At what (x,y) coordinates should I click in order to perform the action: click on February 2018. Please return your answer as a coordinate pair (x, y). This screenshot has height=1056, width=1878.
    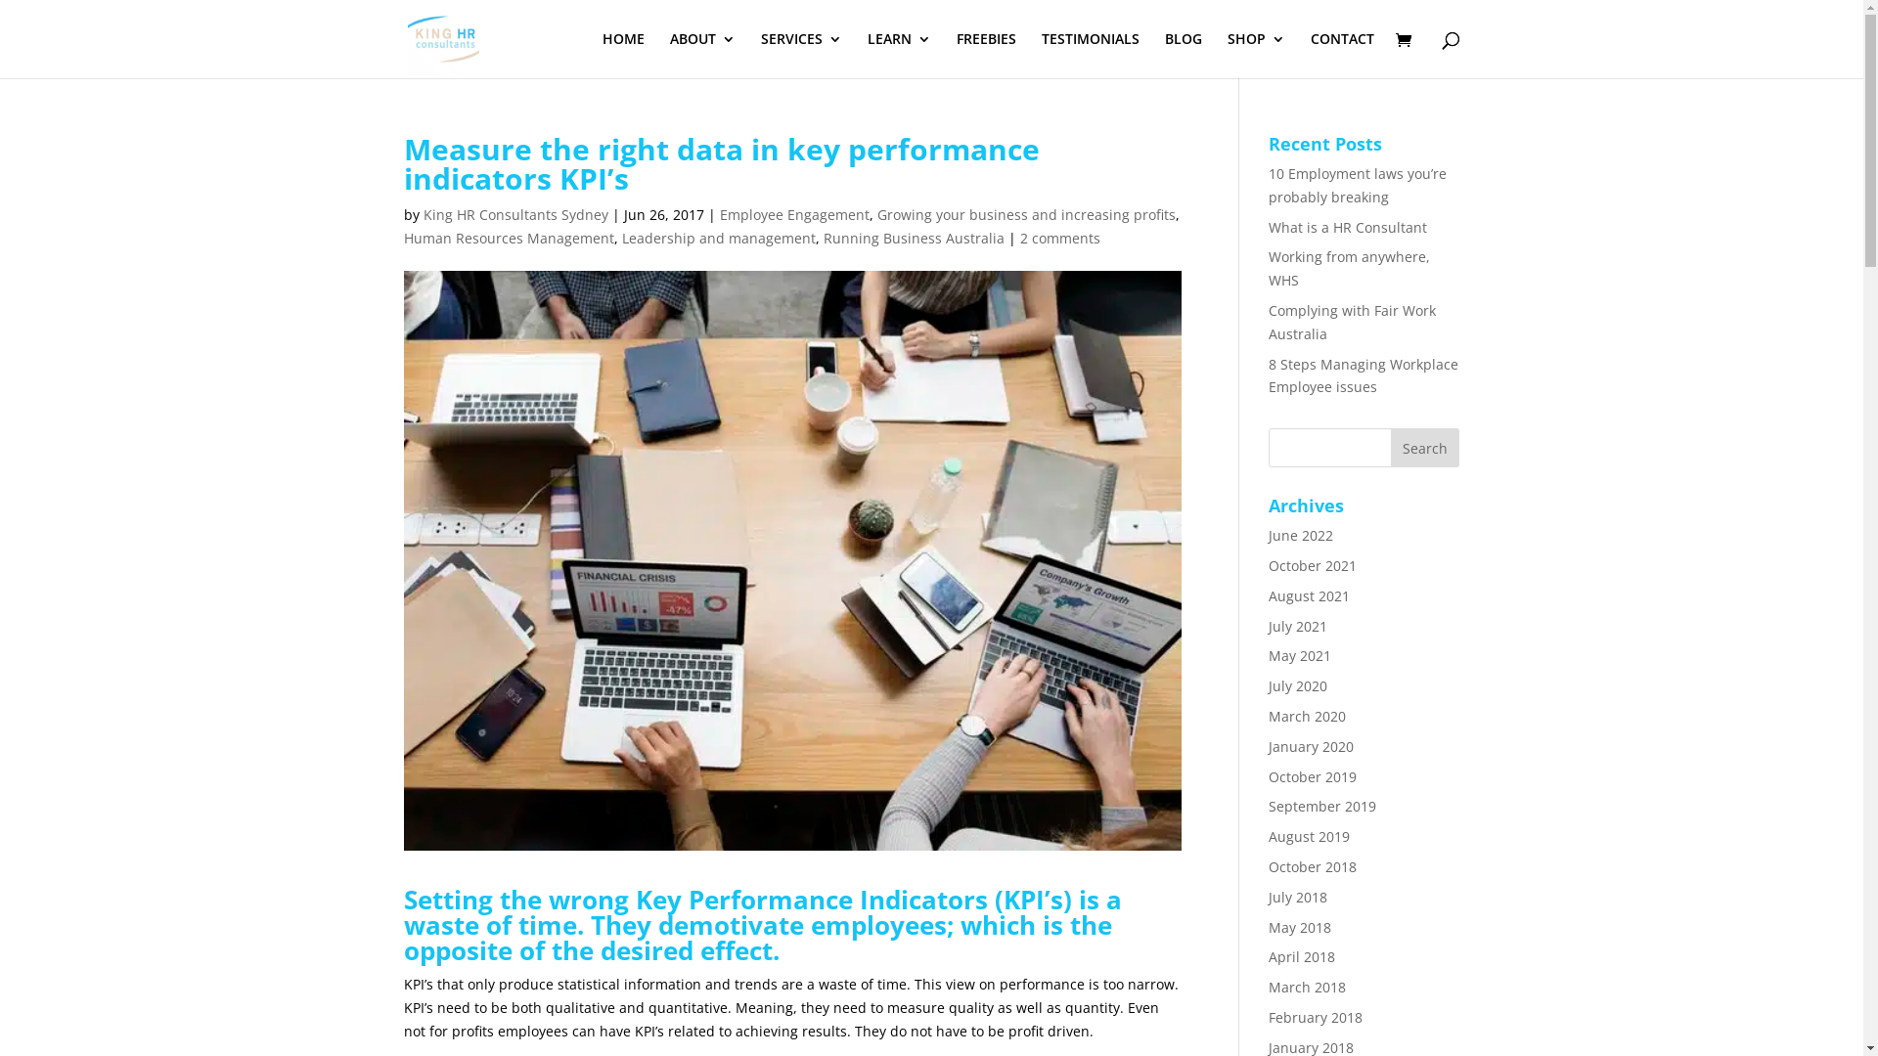
    Looking at the image, I should click on (1316, 1017).